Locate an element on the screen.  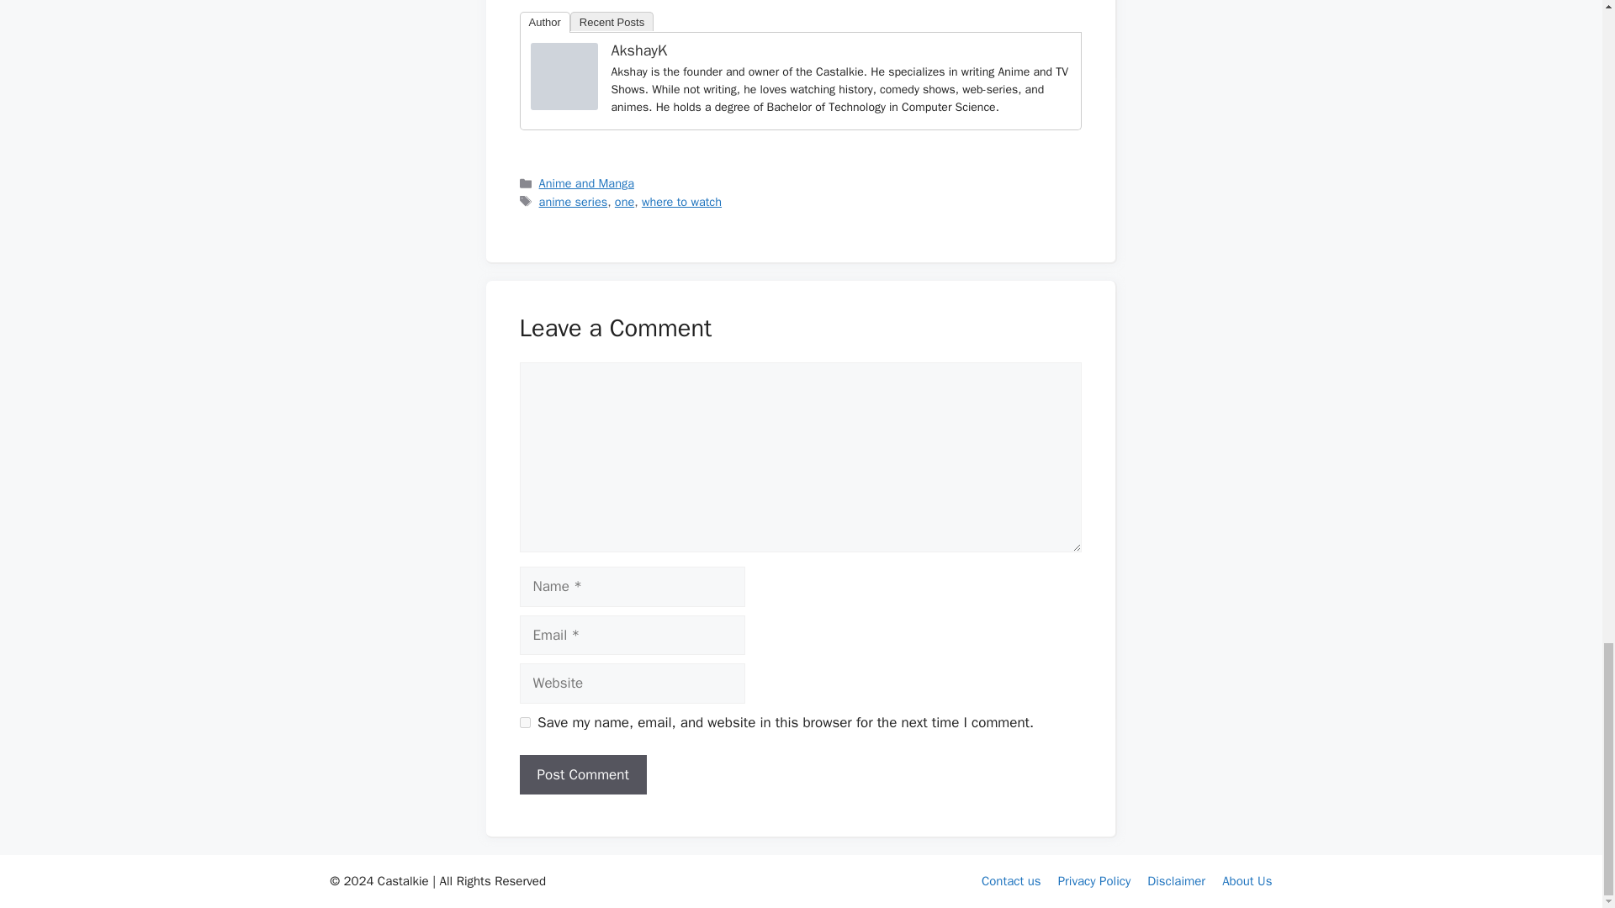
AkshayK is located at coordinates (638, 50).